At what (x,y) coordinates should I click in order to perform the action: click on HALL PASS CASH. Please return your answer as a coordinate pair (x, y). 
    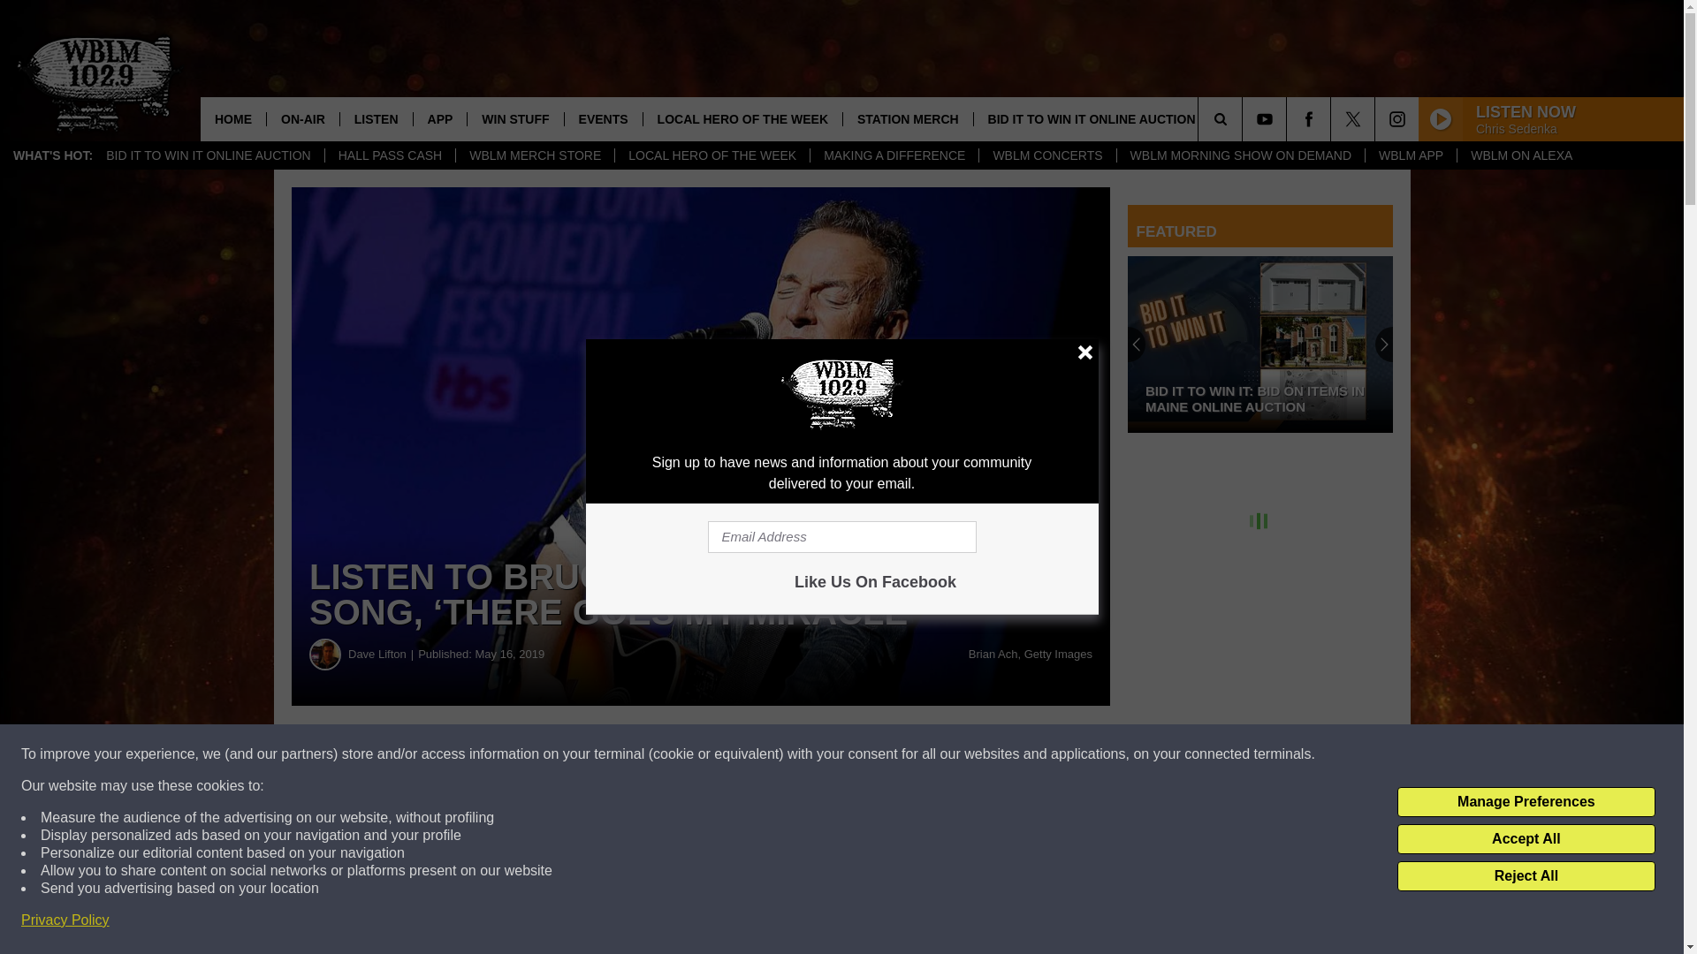
    Looking at the image, I should click on (390, 155).